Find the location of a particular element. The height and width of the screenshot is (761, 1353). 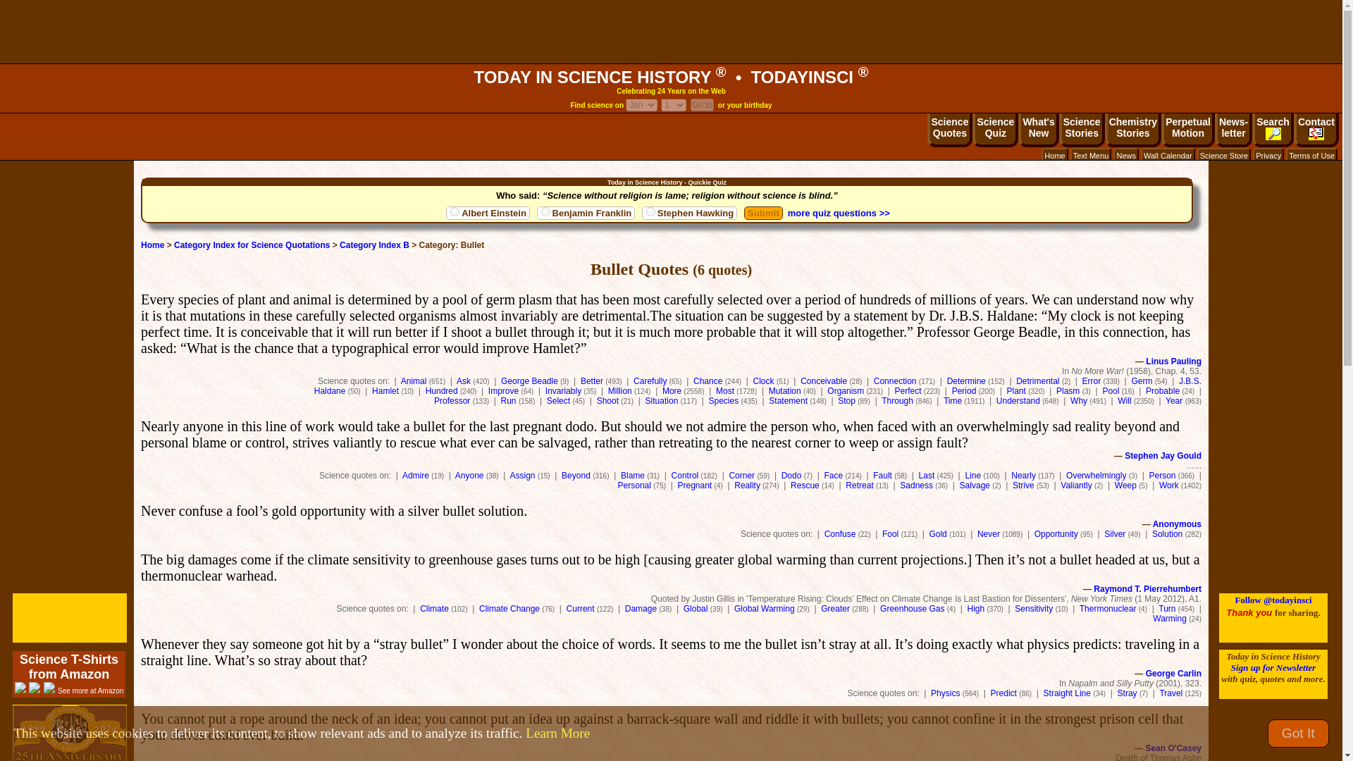

Search the site is located at coordinates (1273, 130).